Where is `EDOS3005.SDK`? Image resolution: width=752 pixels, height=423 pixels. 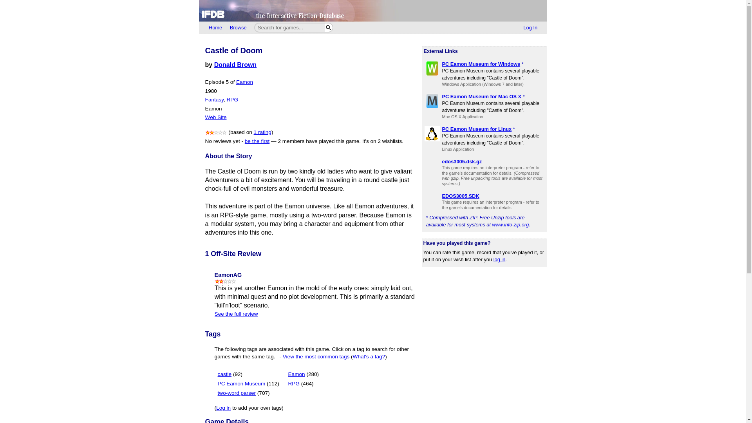
EDOS3005.SDK is located at coordinates (461, 196).